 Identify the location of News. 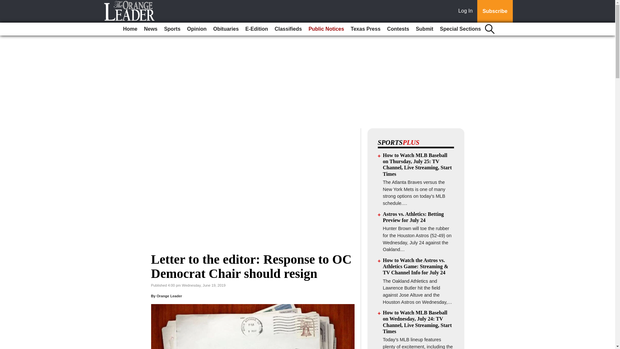
(150, 29).